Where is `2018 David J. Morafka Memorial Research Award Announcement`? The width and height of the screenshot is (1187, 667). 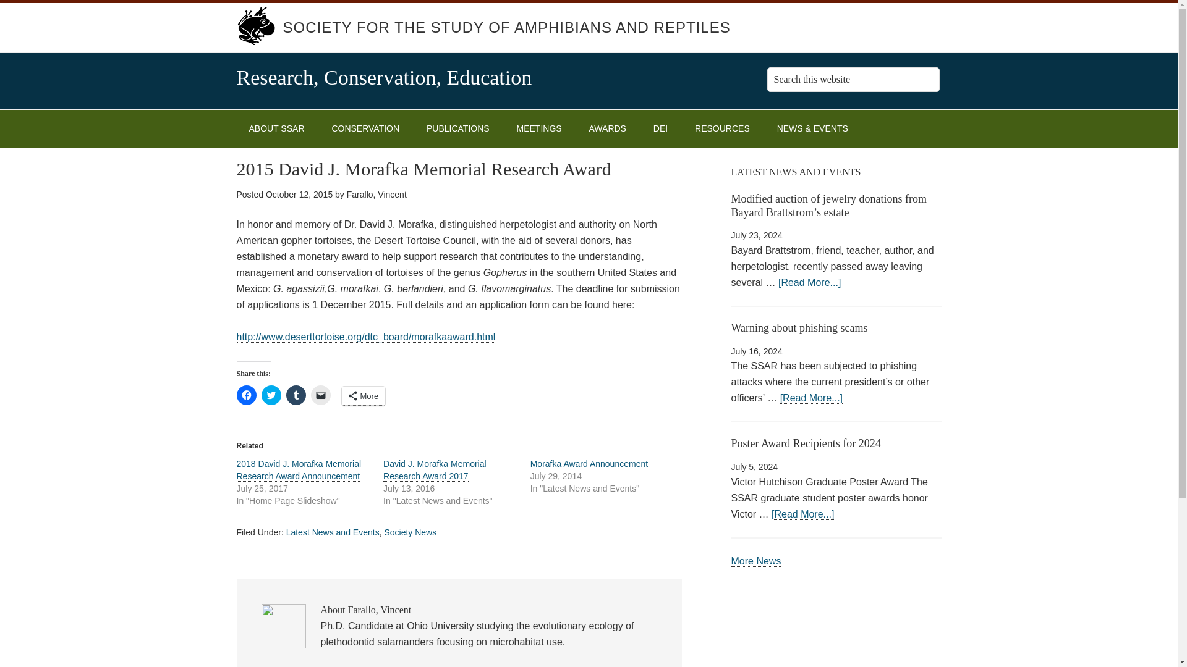
2018 David J. Morafka Memorial Research Award Announcement is located at coordinates (298, 470).